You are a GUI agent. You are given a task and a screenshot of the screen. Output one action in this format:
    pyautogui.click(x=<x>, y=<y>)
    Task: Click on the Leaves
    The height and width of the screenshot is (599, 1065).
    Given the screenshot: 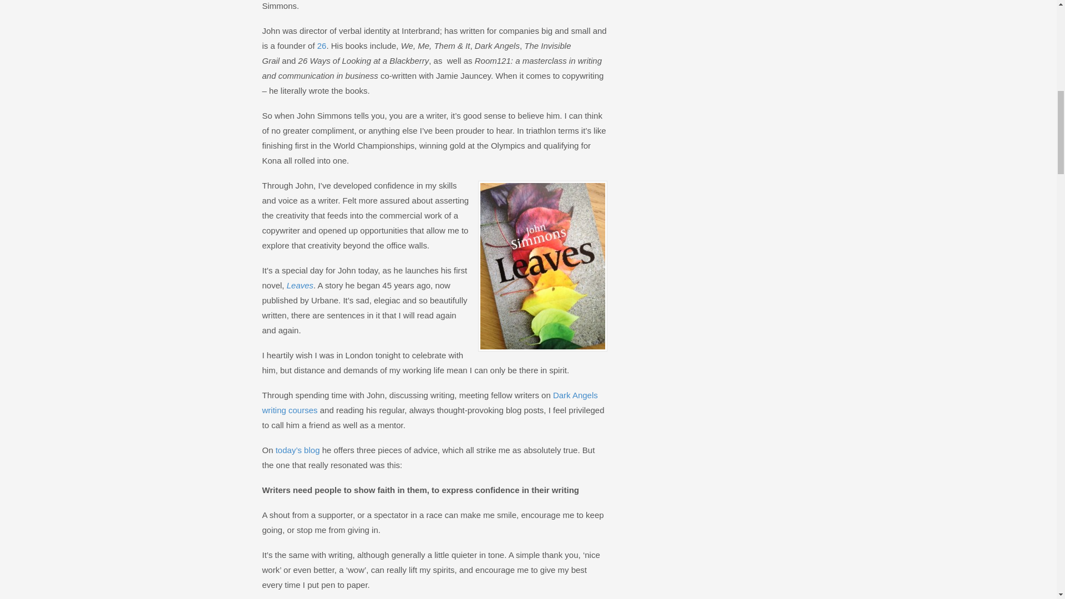 What is the action you would take?
    pyautogui.click(x=300, y=285)
    